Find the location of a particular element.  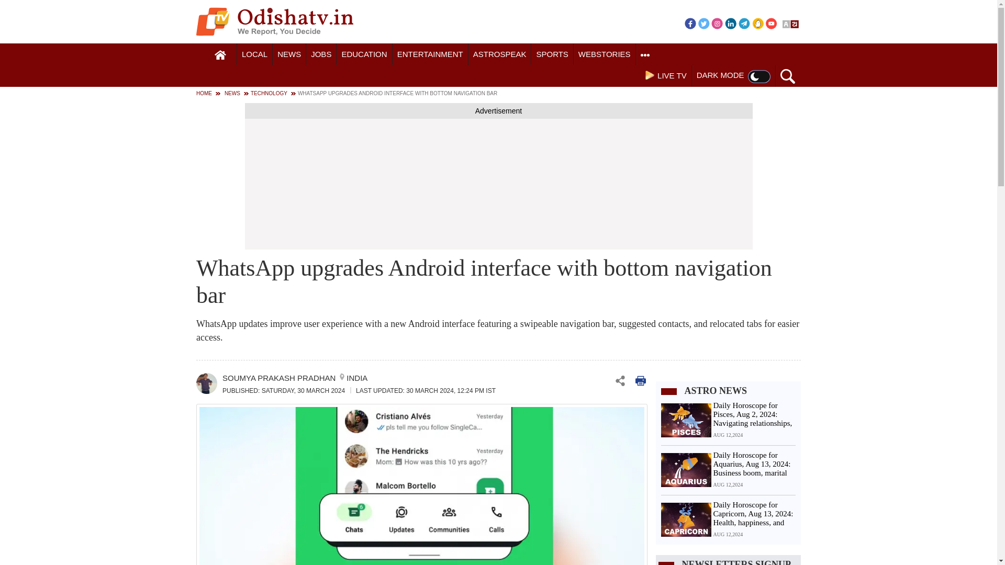

Telegram is located at coordinates (744, 23).